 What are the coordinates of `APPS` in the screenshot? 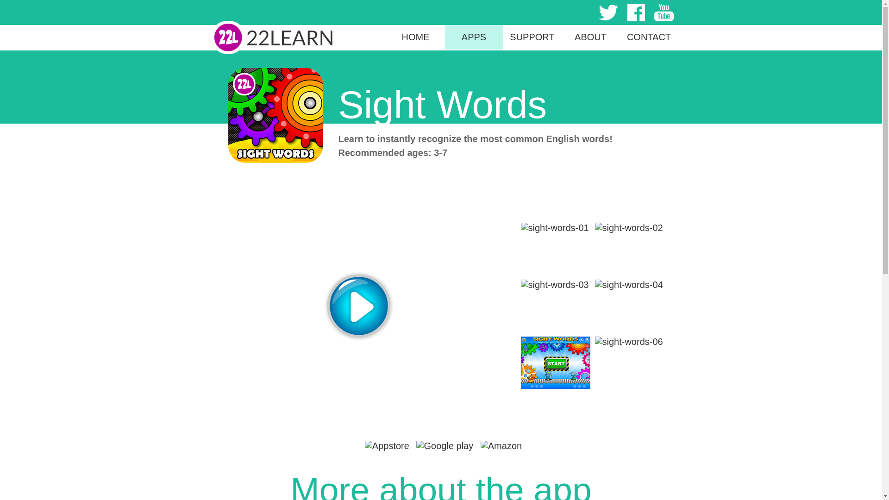 It's located at (474, 37).